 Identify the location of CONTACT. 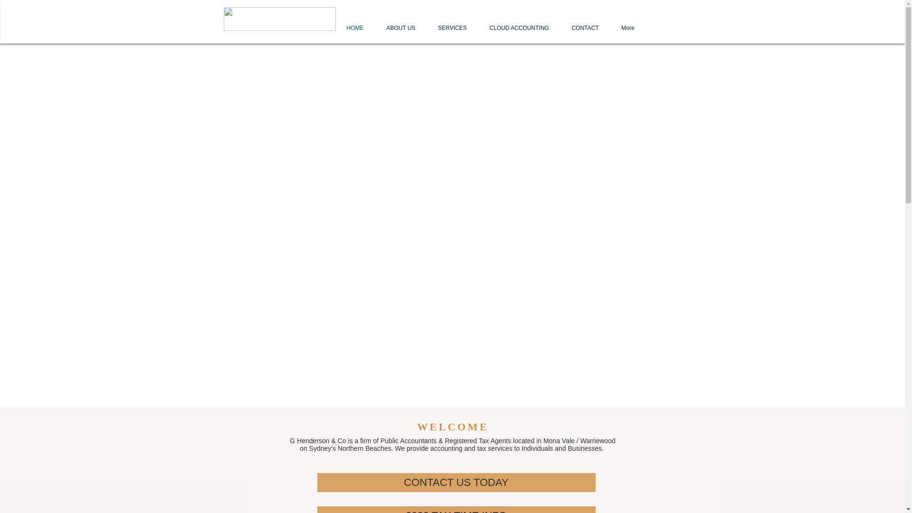
(585, 28).